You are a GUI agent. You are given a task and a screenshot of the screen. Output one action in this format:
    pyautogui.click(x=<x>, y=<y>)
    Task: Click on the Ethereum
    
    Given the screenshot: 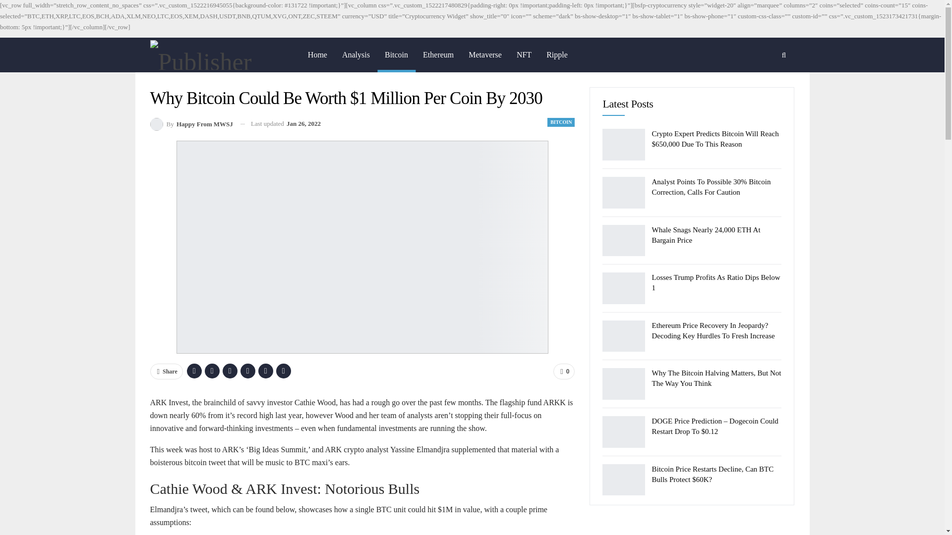 What is the action you would take?
    pyautogui.click(x=438, y=54)
    